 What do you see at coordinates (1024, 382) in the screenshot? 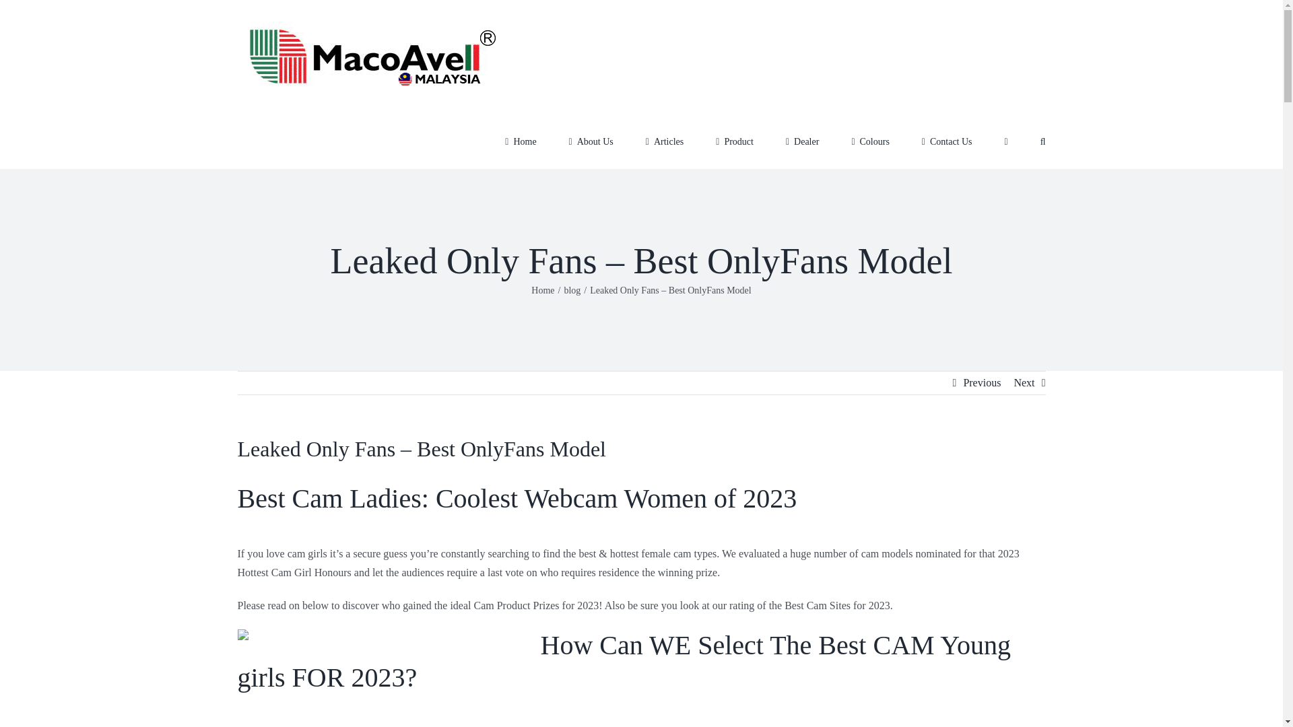
I see `Next` at bounding box center [1024, 382].